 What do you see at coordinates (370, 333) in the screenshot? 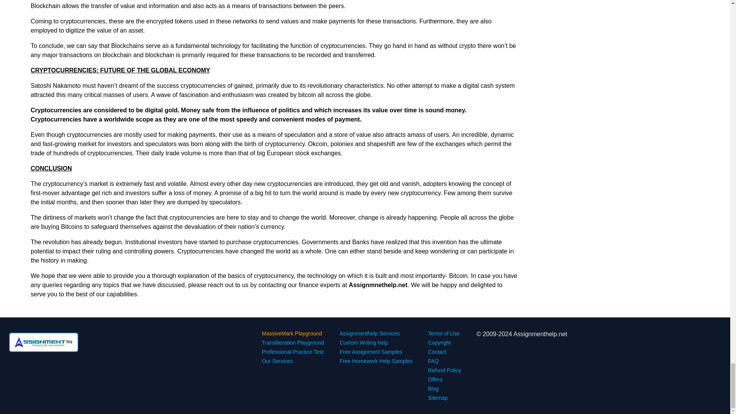
I see `Assignmenthelp Services` at bounding box center [370, 333].